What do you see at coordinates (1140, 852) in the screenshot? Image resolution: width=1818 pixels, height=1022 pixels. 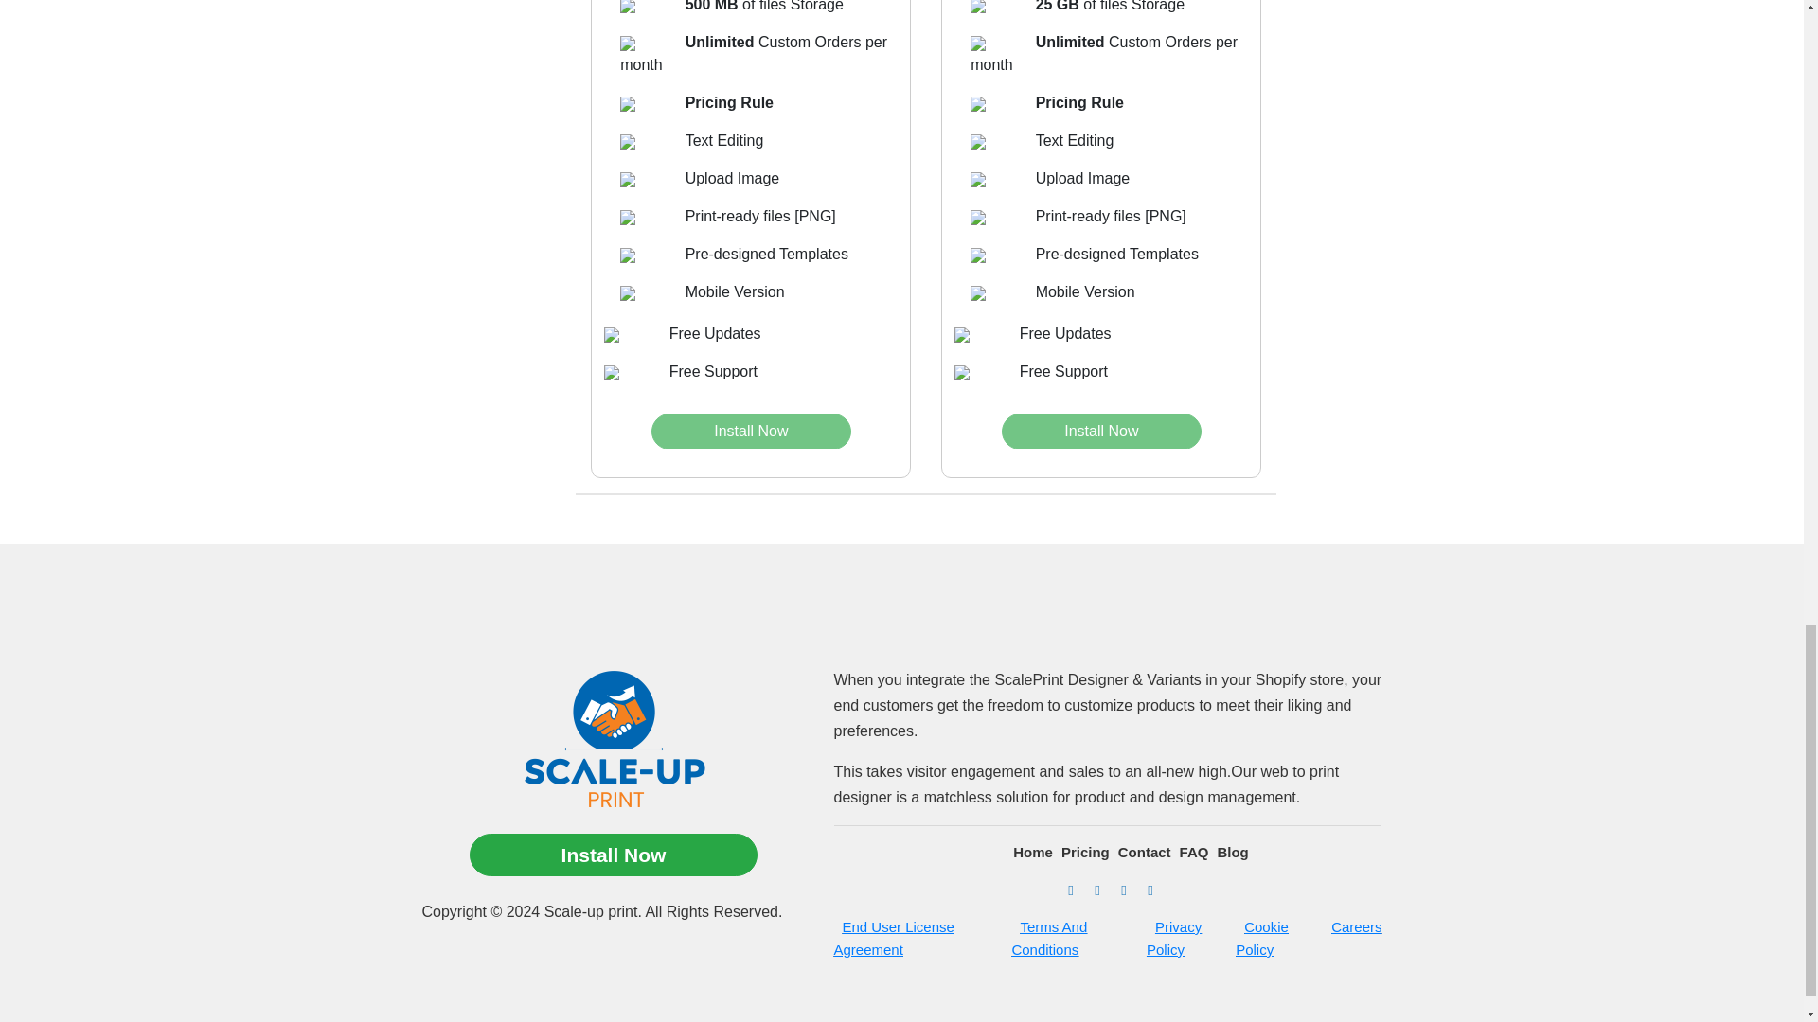 I see `Contact` at bounding box center [1140, 852].